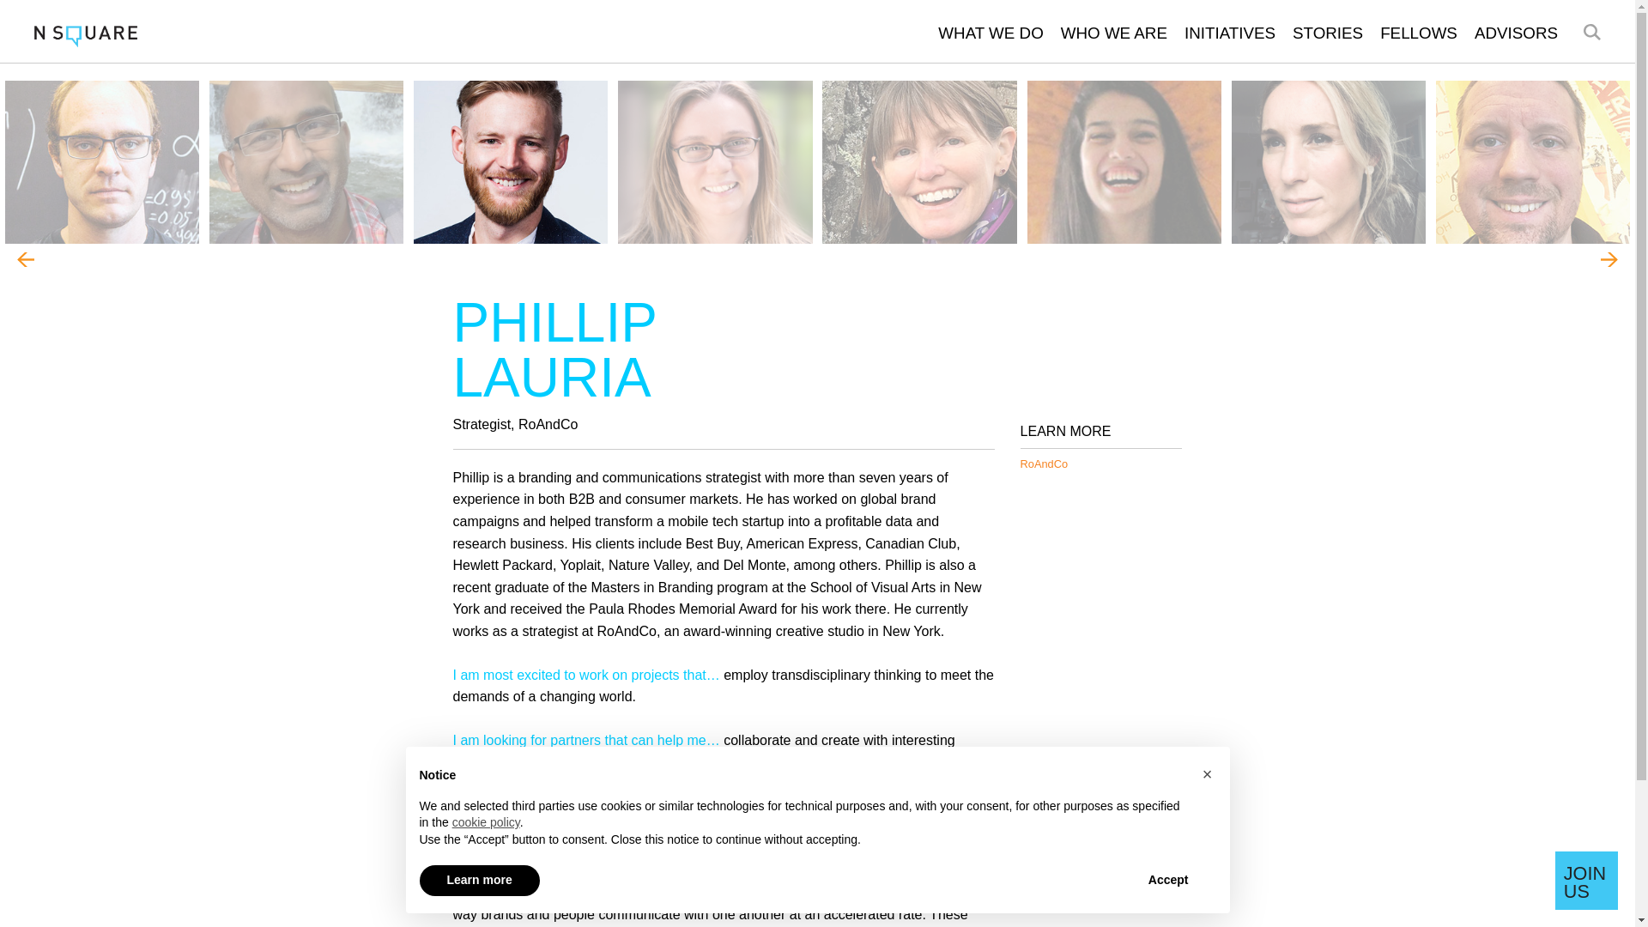  I want to click on INITIATIVES, so click(1230, 33).